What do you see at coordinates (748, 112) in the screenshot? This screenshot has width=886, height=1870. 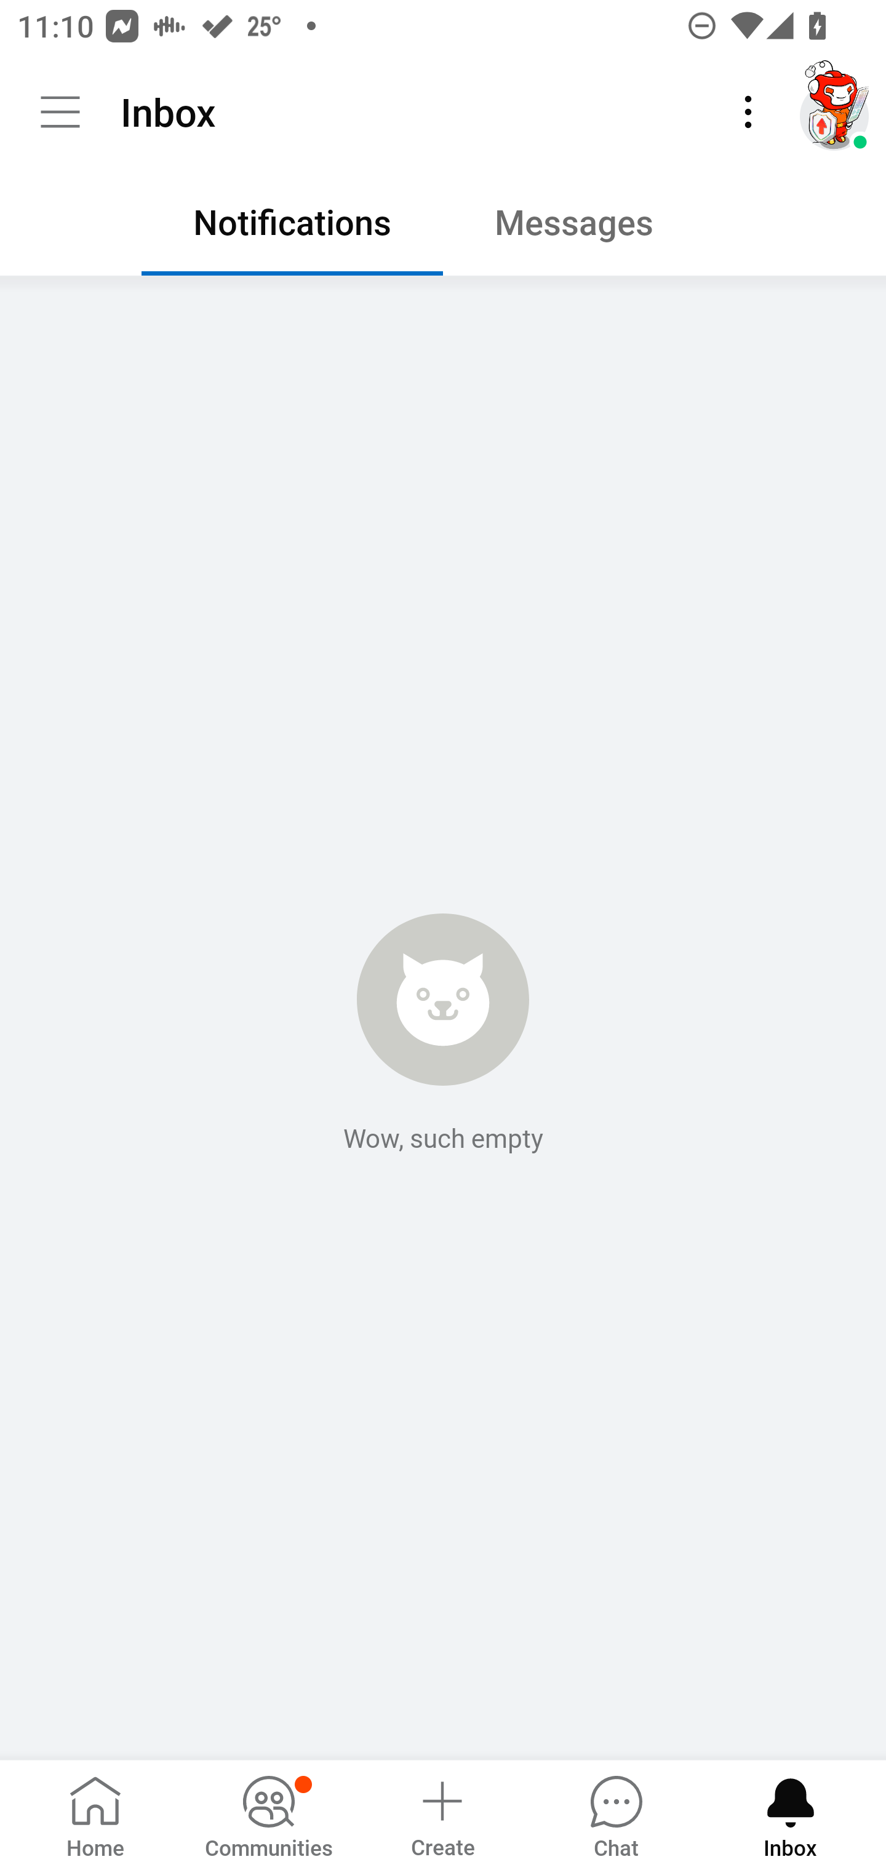 I see `More` at bounding box center [748, 112].